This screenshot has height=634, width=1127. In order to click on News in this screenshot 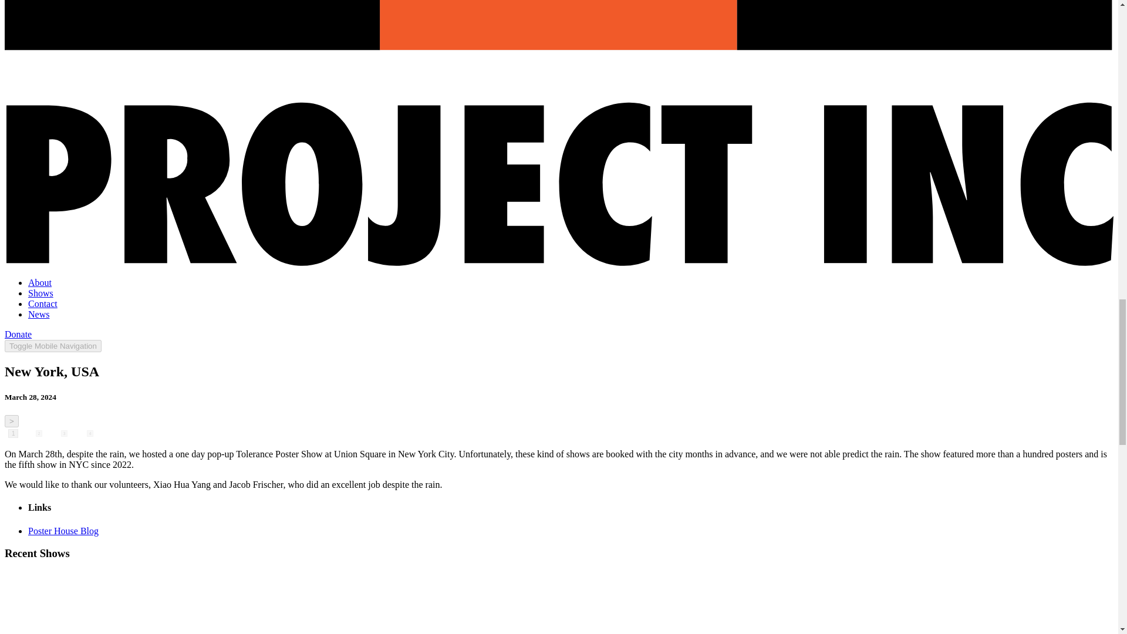, I will do `click(39, 315)`.